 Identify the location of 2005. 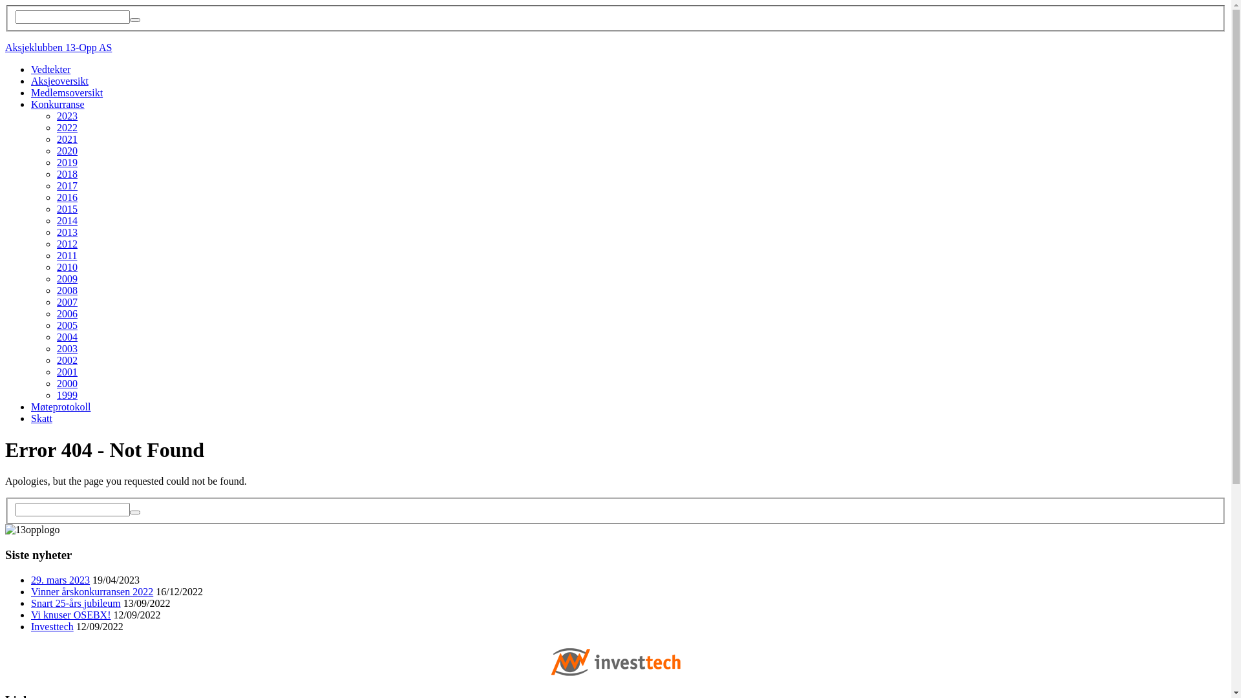
(67, 326).